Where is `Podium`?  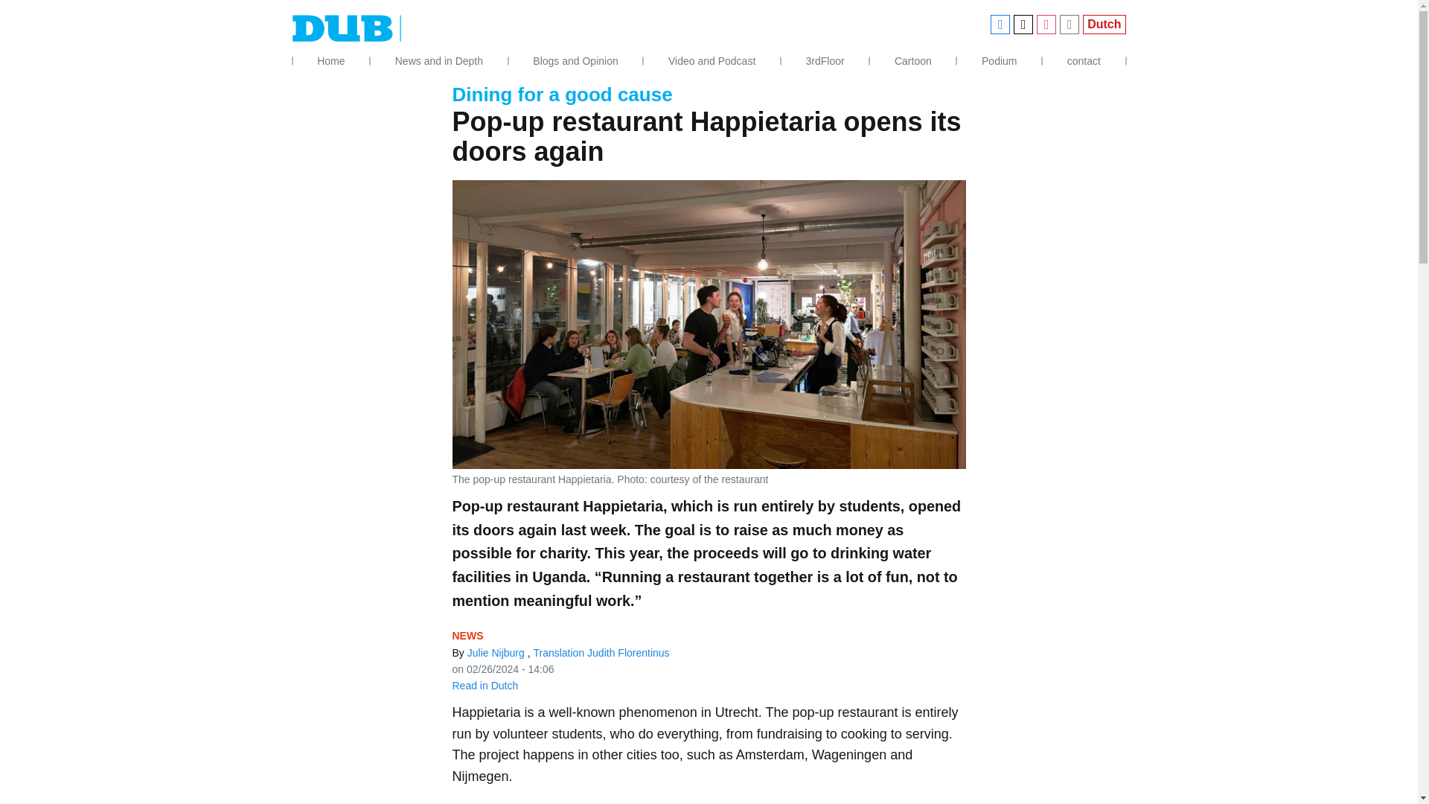 Podium is located at coordinates (999, 61).